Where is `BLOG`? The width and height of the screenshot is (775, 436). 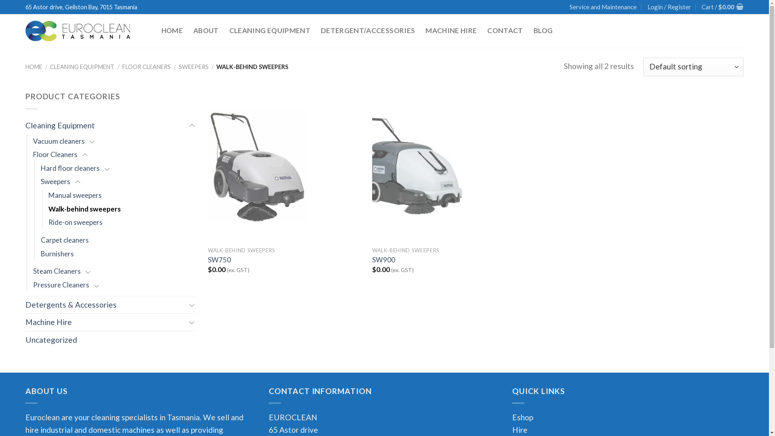
BLOG is located at coordinates (543, 31).